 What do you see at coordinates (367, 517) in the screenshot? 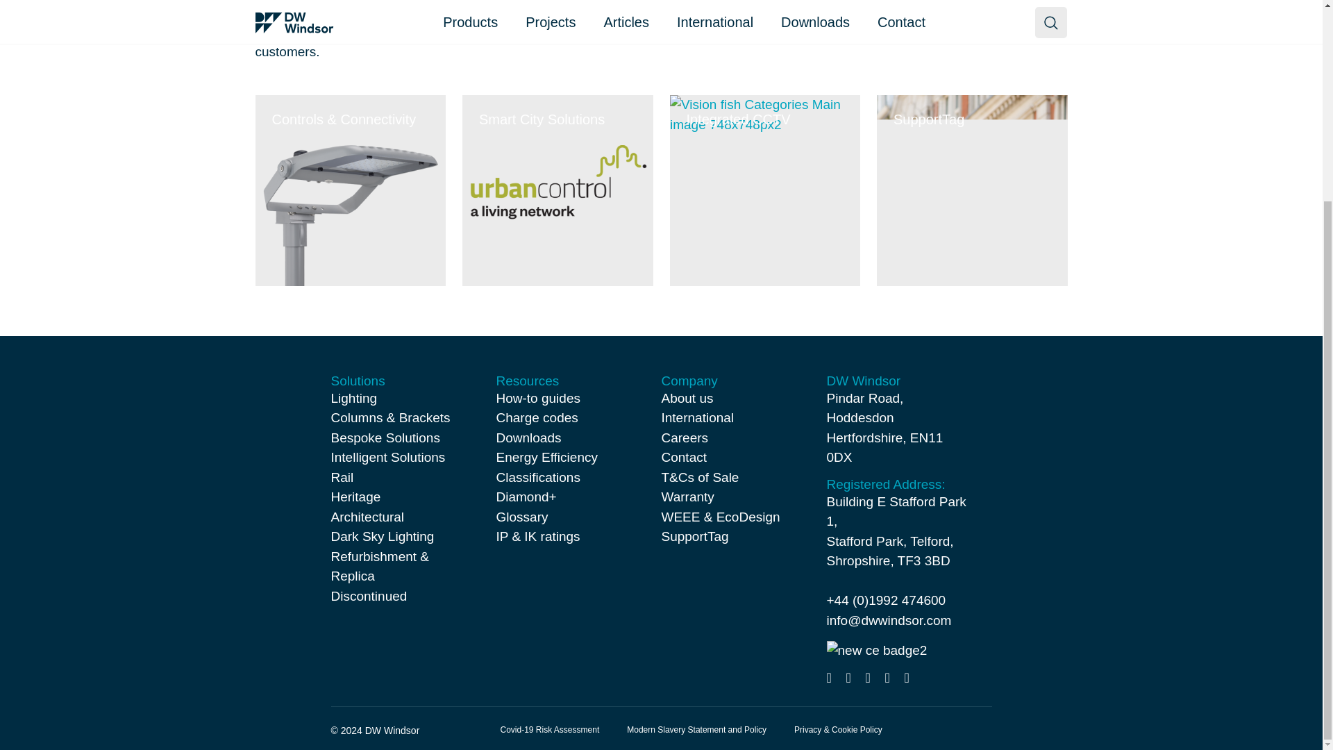
I see `Architectural` at bounding box center [367, 517].